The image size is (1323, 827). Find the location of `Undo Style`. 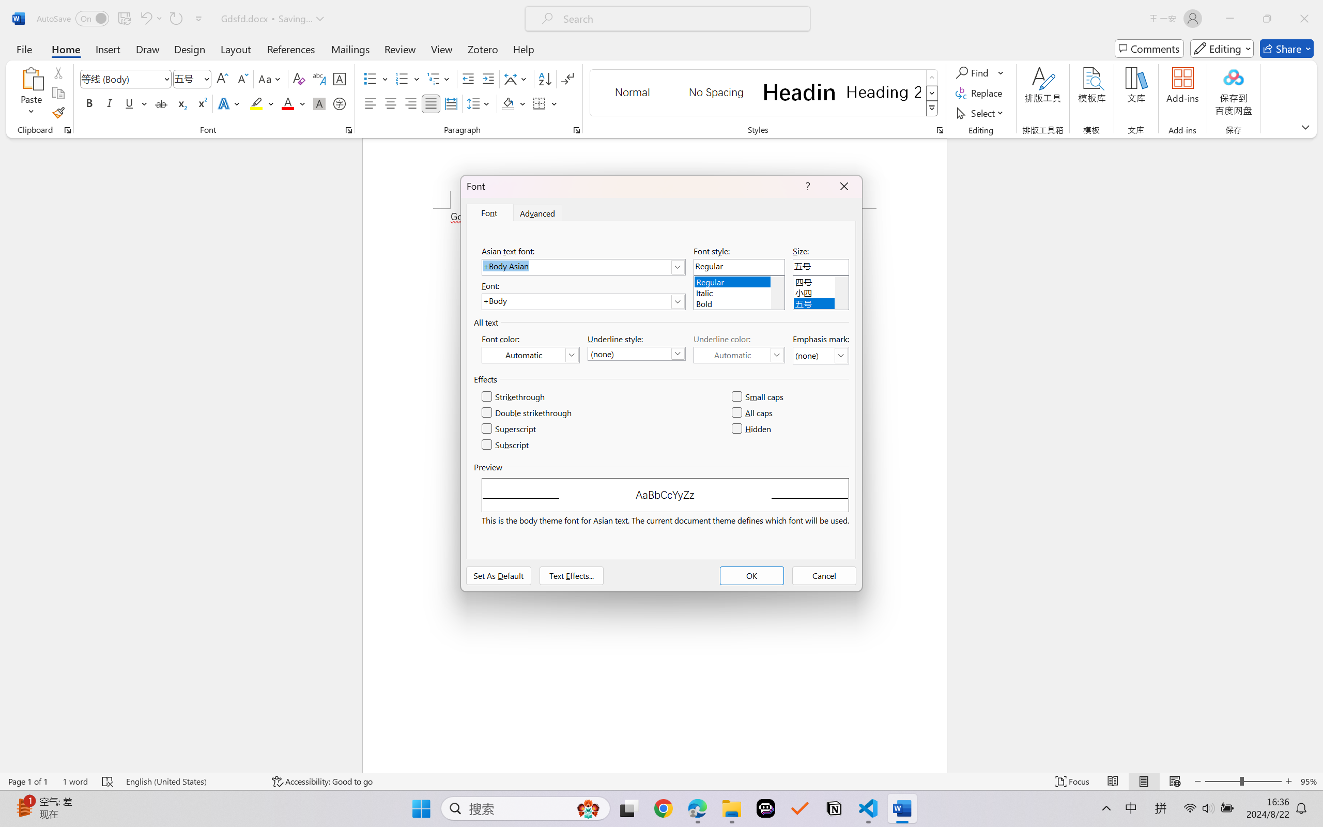

Undo Style is located at coordinates (145, 19).